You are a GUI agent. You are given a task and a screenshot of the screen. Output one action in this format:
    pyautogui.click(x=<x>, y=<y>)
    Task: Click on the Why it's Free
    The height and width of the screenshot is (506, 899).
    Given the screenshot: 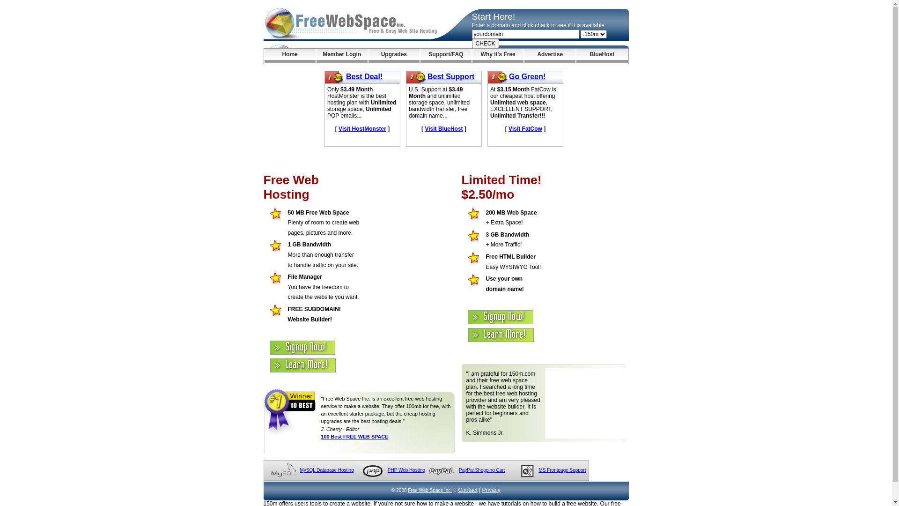 What is the action you would take?
    pyautogui.click(x=498, y=56)
    